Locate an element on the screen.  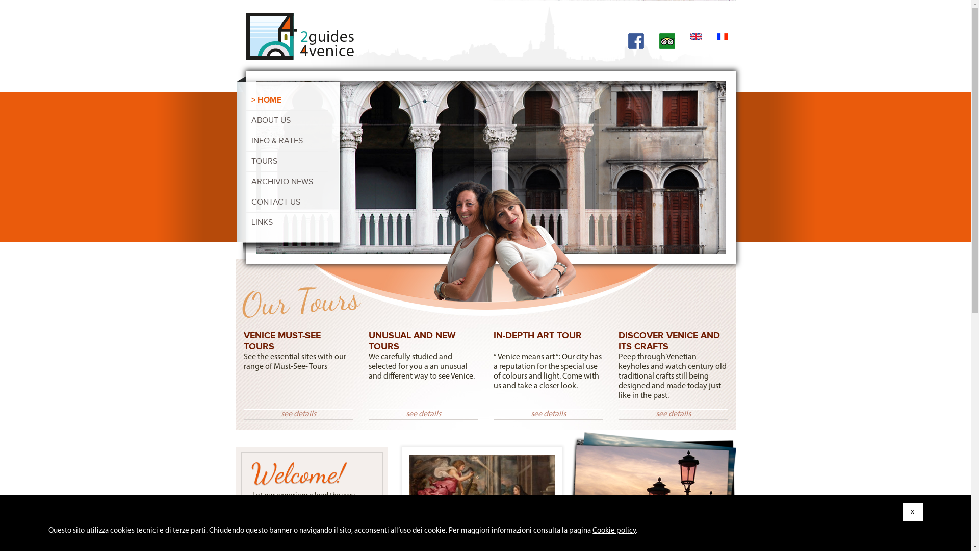
Cookie policy is located at coordinates (614, 531).